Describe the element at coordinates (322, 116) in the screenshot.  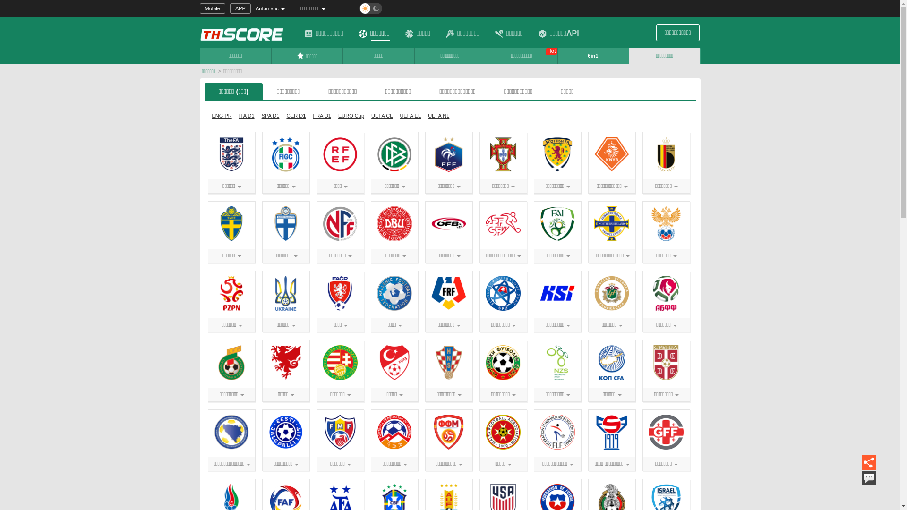
I see `FRA D1` at that location.